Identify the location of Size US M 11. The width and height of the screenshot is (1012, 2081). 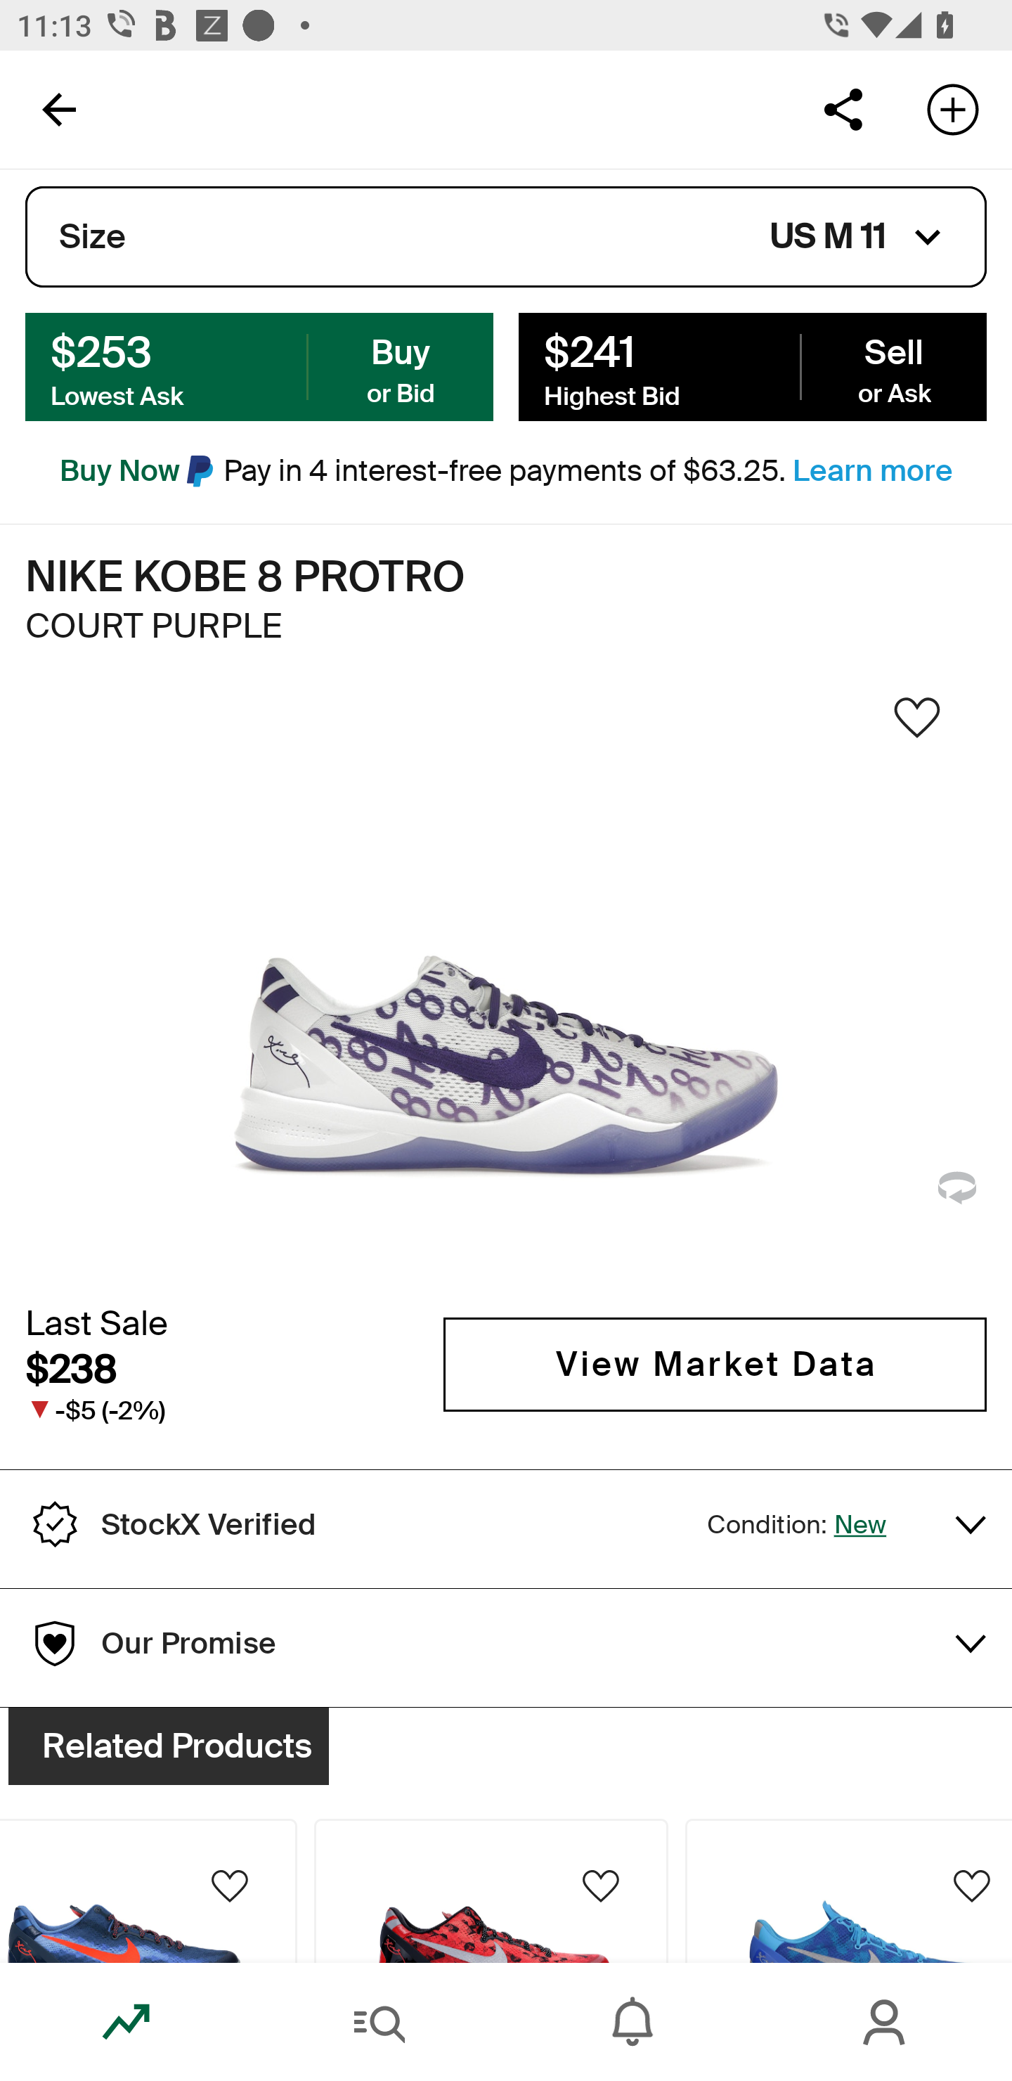
(506, 237).